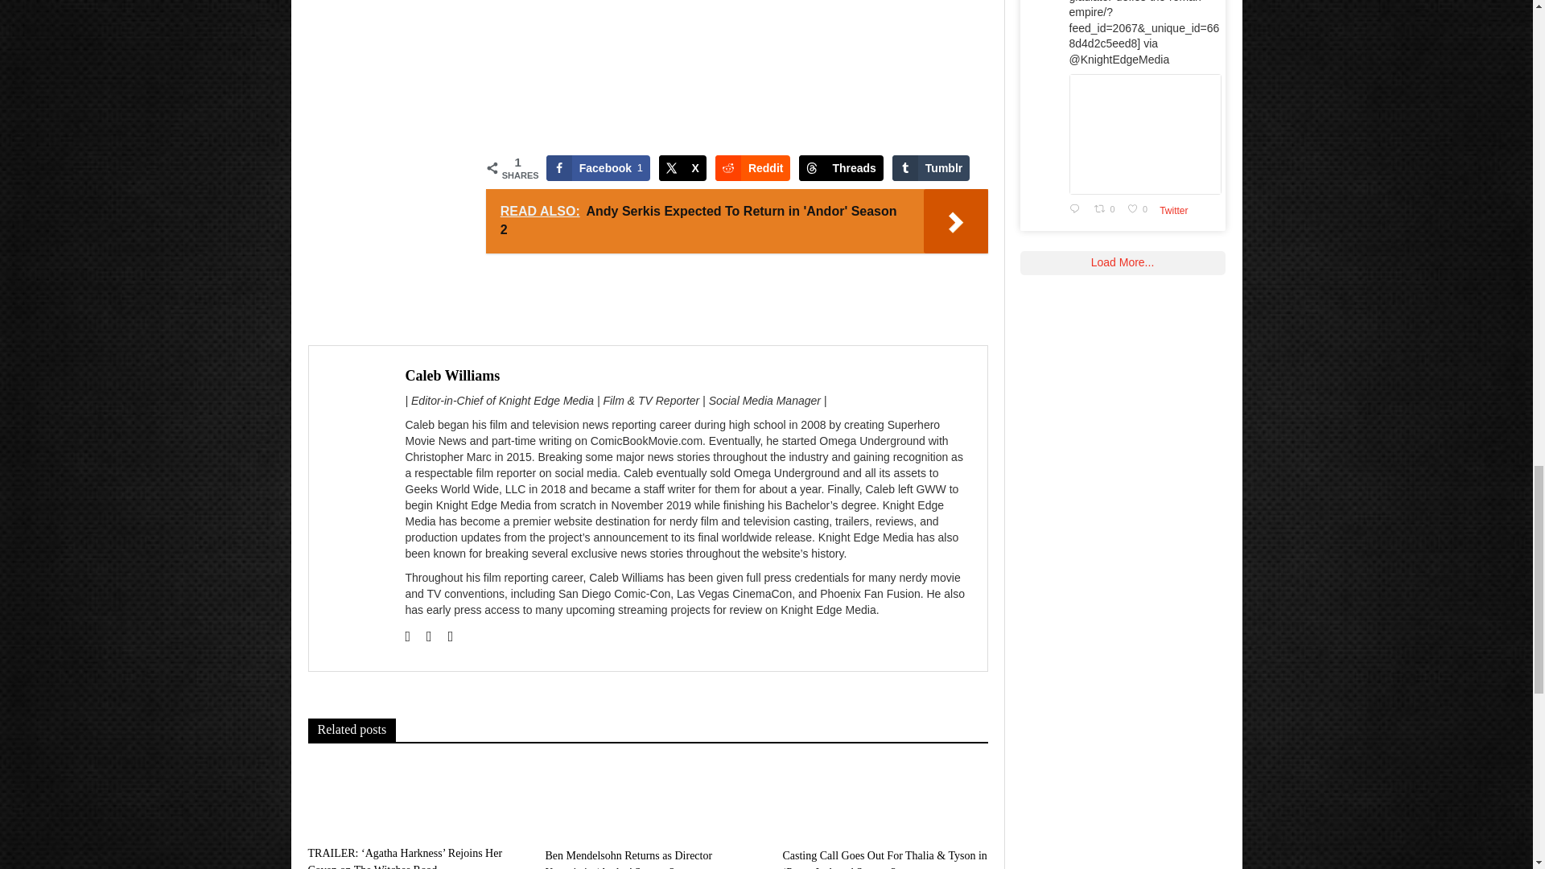 The height and width of the screenshot is (869, 1545). Describe the element at coordinates (599, 167) in the screenshot. I see `Share on Facebook` at that location.